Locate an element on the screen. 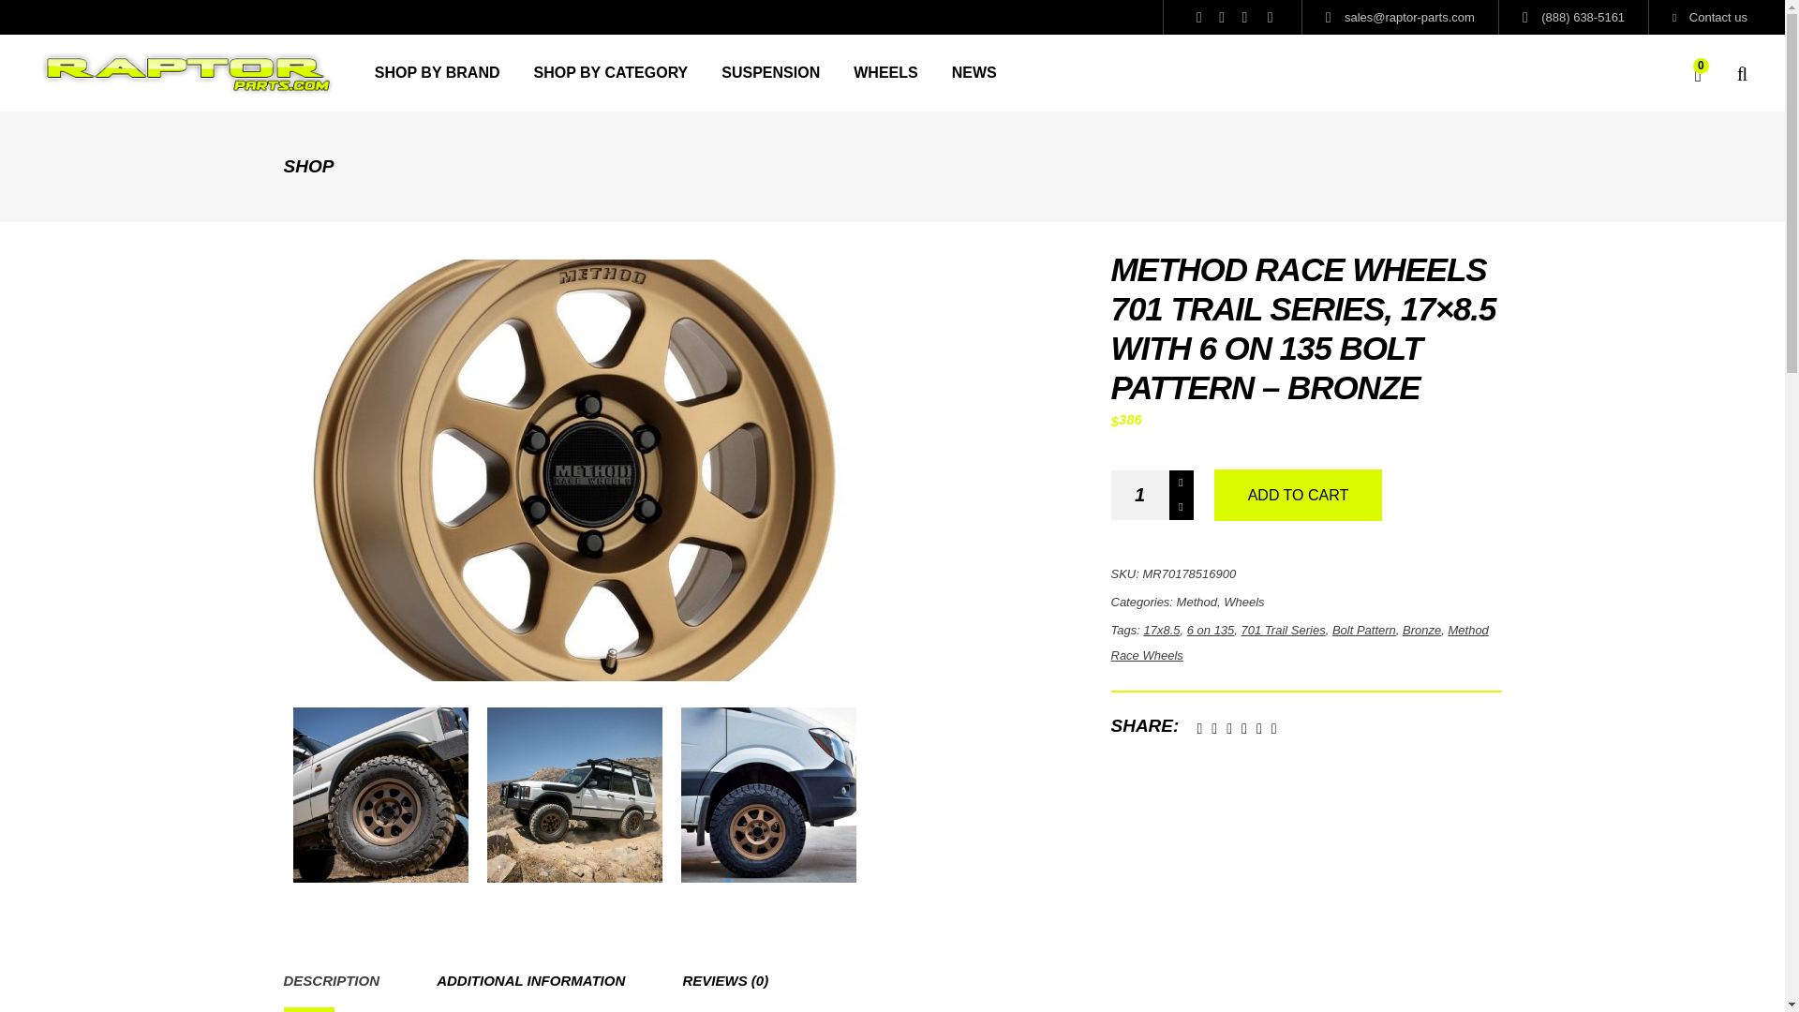 The height and width of the screenshot is (1012, 1799). 1 is located at coordinates (1140, 495).